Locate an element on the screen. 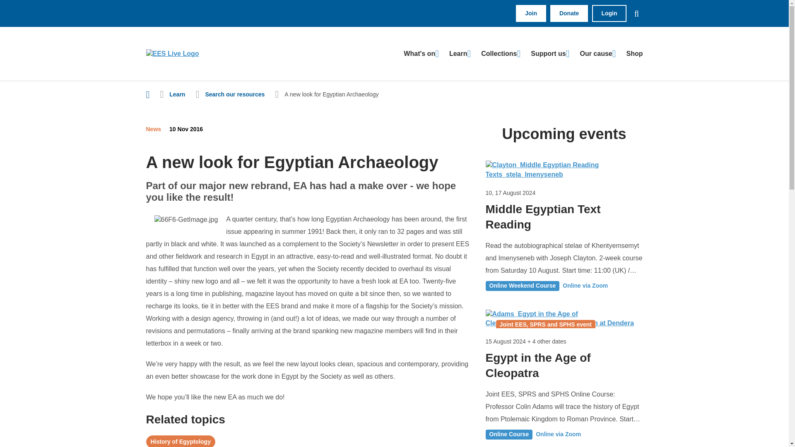  Donate is located at coordinates (569, 13).